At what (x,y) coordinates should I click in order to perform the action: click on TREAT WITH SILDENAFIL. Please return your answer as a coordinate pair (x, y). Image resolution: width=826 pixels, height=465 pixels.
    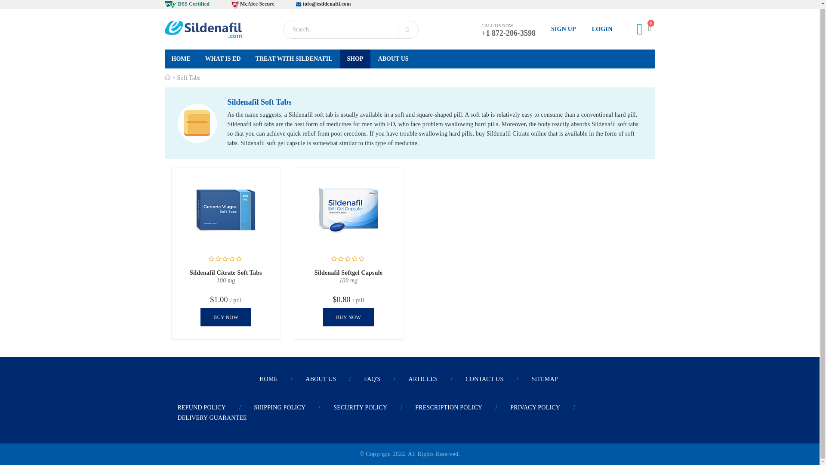
    Looking at the image, I should click on (294, 59).